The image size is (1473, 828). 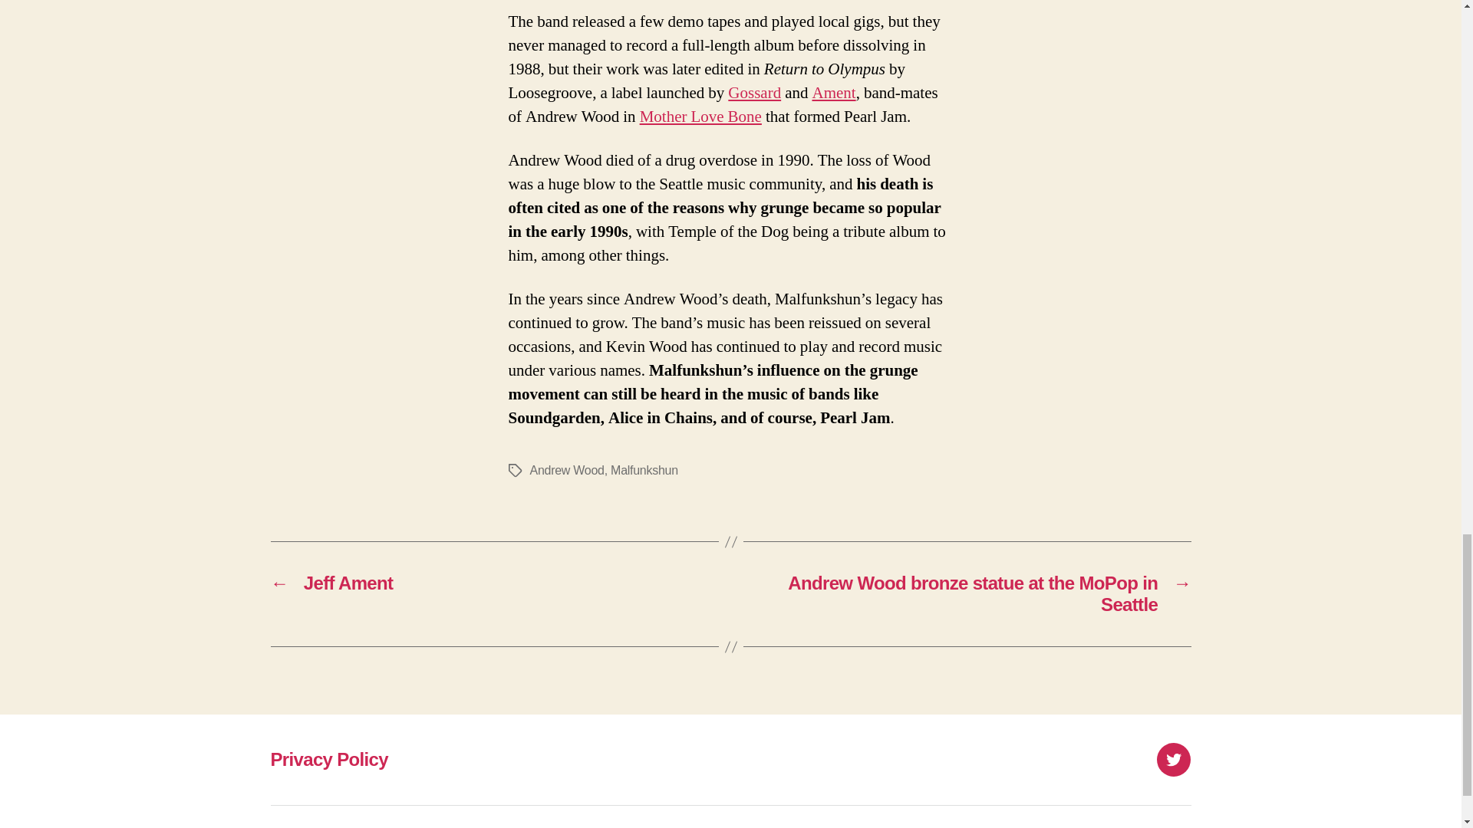 What do you see at coordinates (700, 117) in the screenshot?
I see `Mother Love Bone` at bounding box center [700, 117].